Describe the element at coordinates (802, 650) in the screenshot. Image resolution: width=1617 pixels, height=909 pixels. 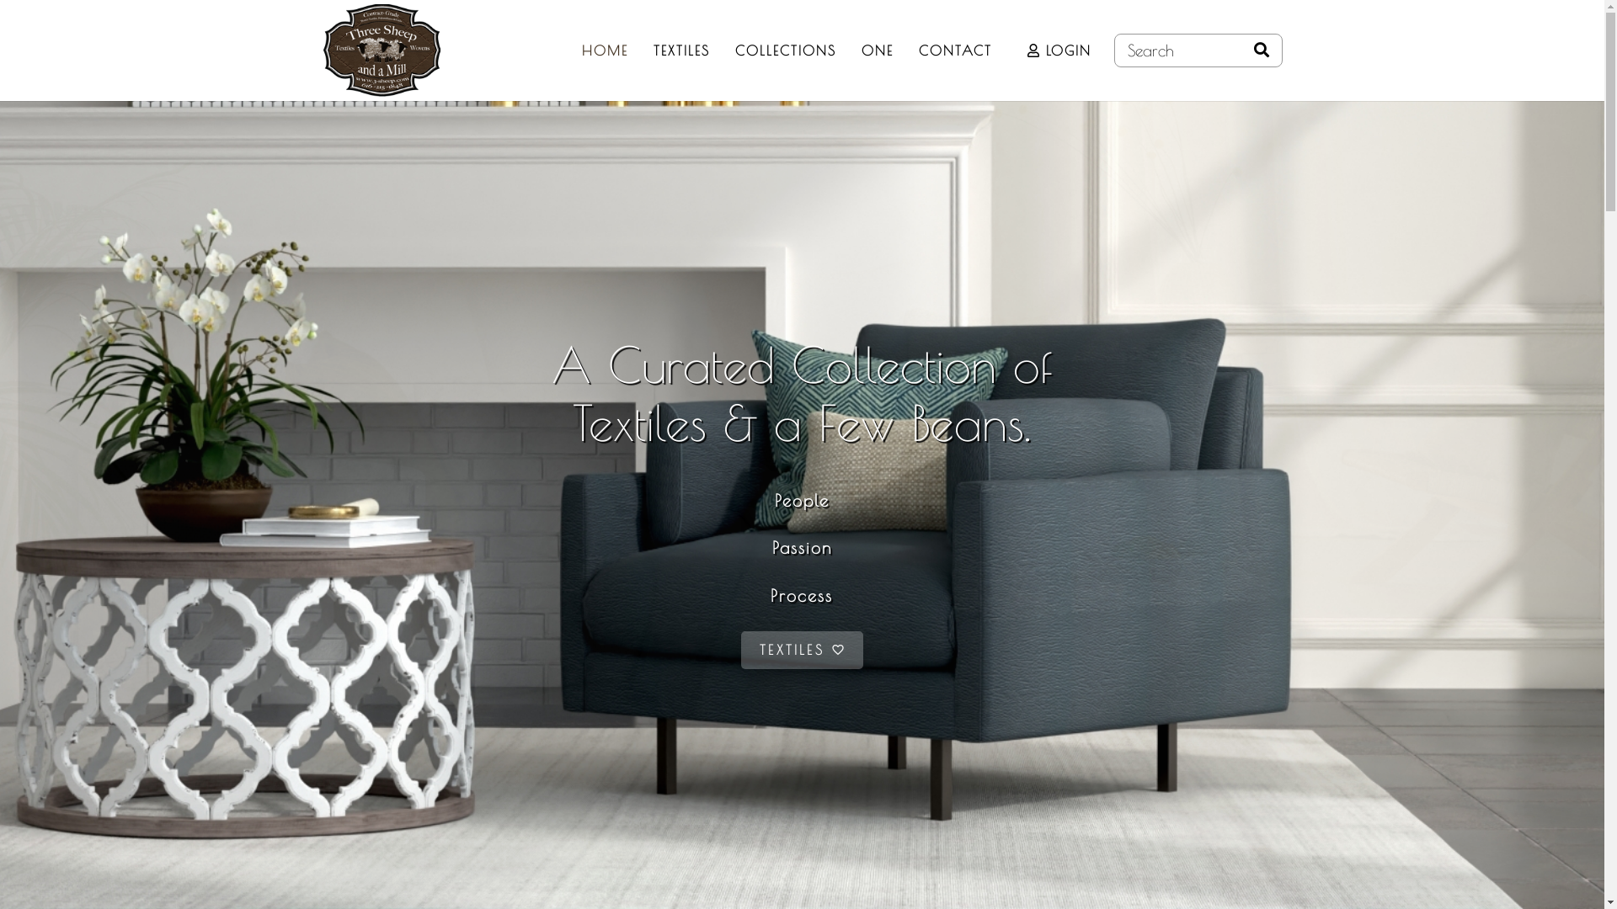
I see `TEXTILESfavorite_border` at that location.